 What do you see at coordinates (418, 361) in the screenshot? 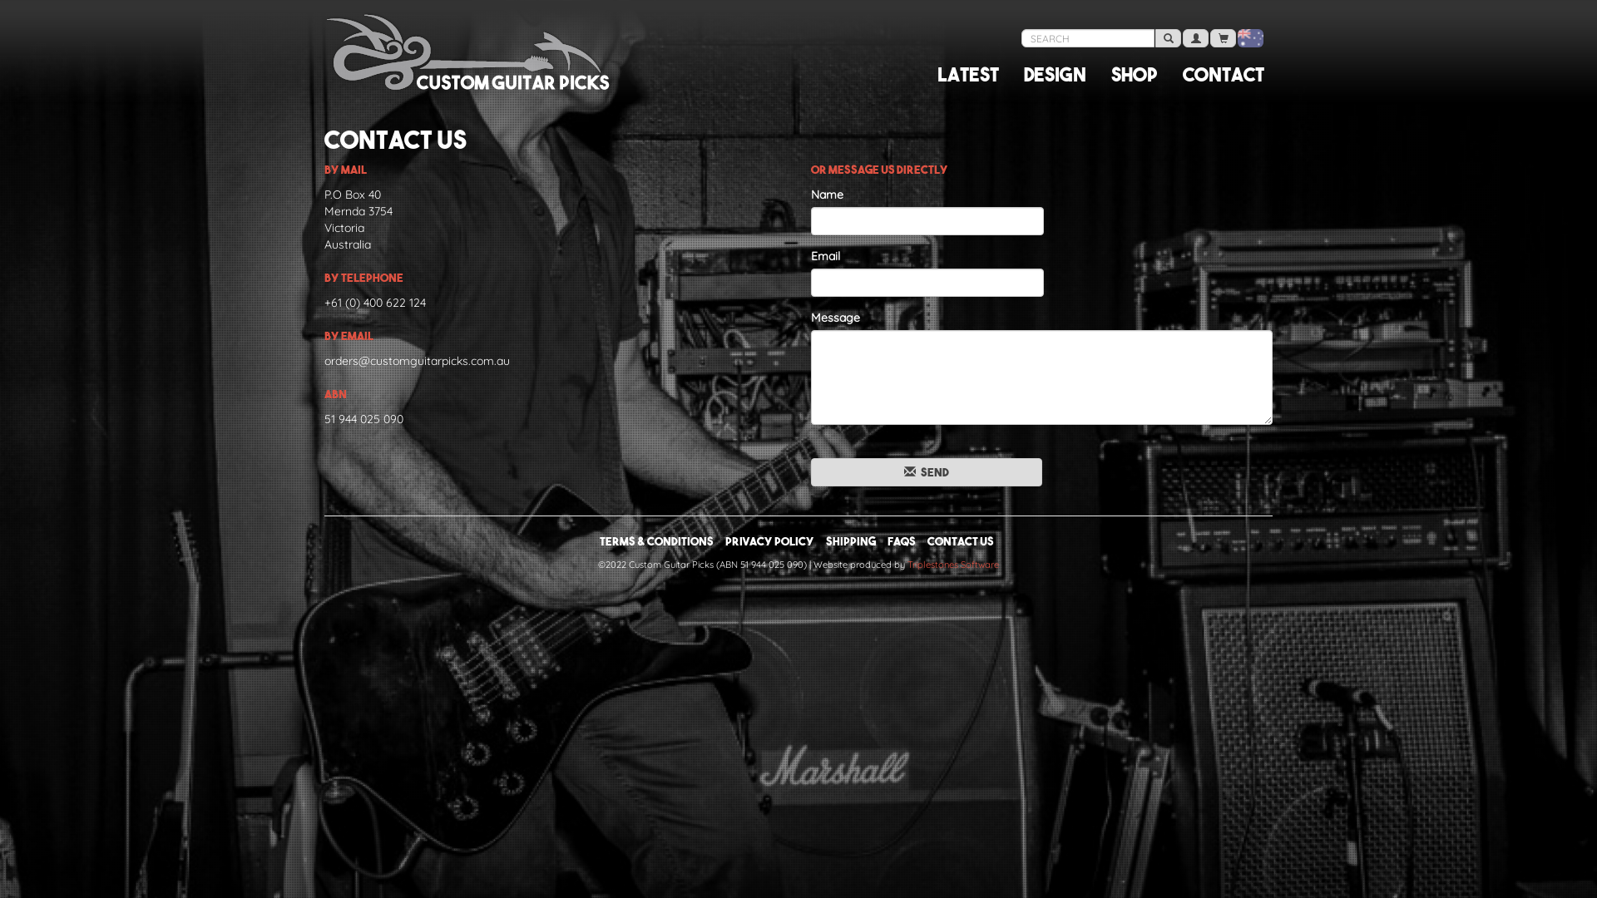
I see `orders@customguitarpicks.com.au` at bounding box center [418, 361].